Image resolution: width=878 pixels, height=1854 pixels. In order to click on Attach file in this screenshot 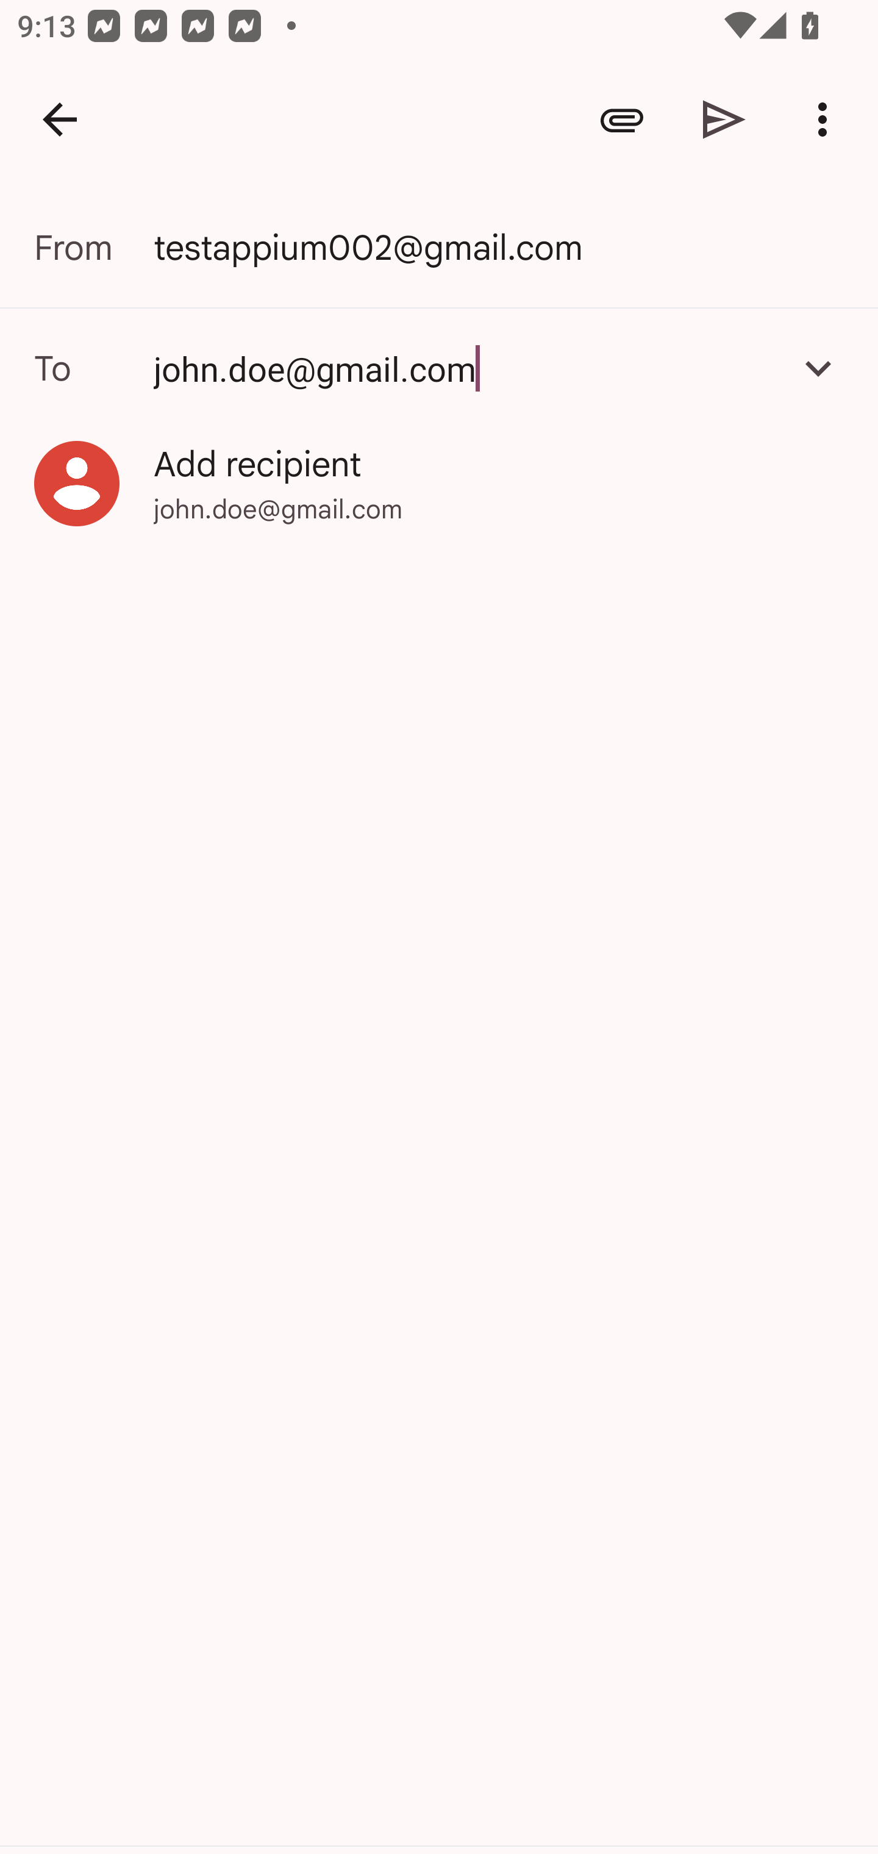, I will do `click(622, 120)`.